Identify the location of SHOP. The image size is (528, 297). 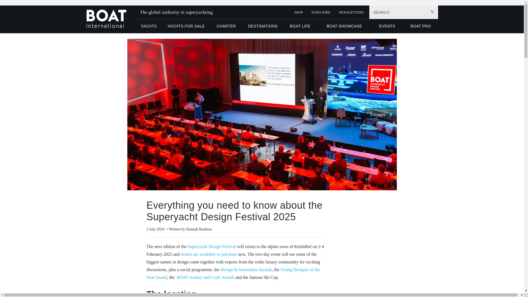
(299, 12).